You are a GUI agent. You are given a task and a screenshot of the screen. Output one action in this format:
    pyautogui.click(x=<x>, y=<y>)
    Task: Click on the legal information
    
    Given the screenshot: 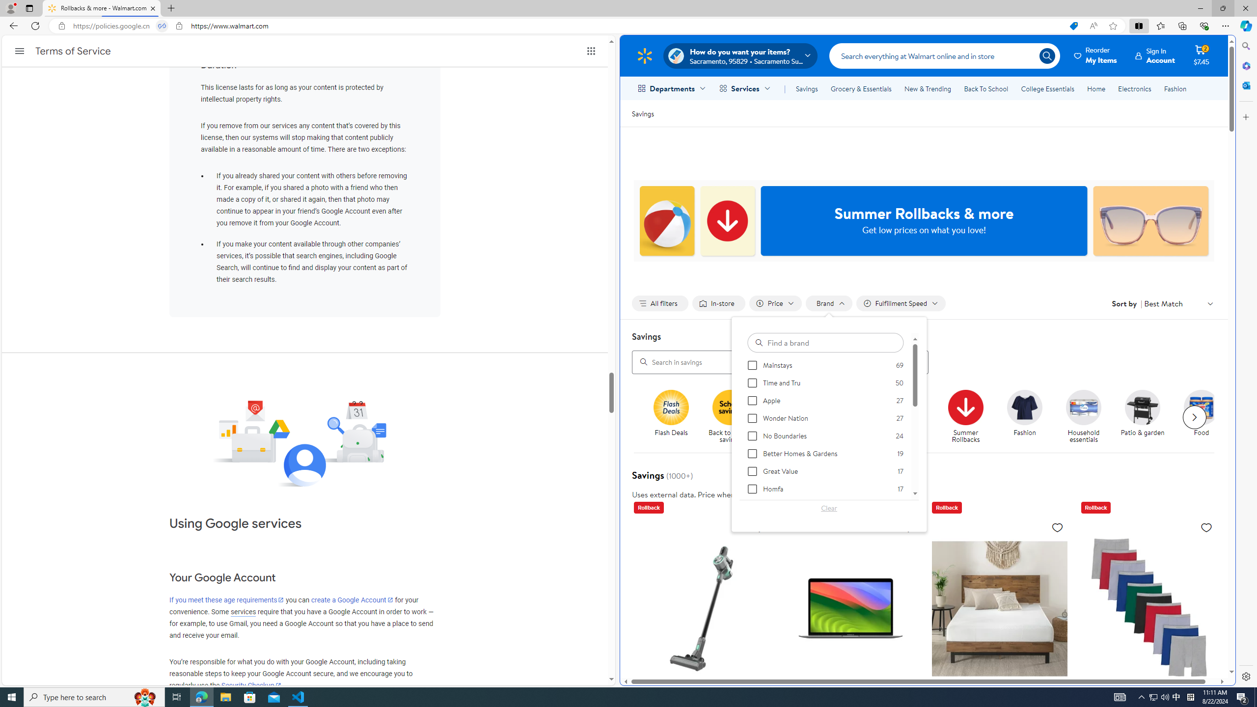 What is the action you would take?
    pyautogui.click(x=801, y=494)
    